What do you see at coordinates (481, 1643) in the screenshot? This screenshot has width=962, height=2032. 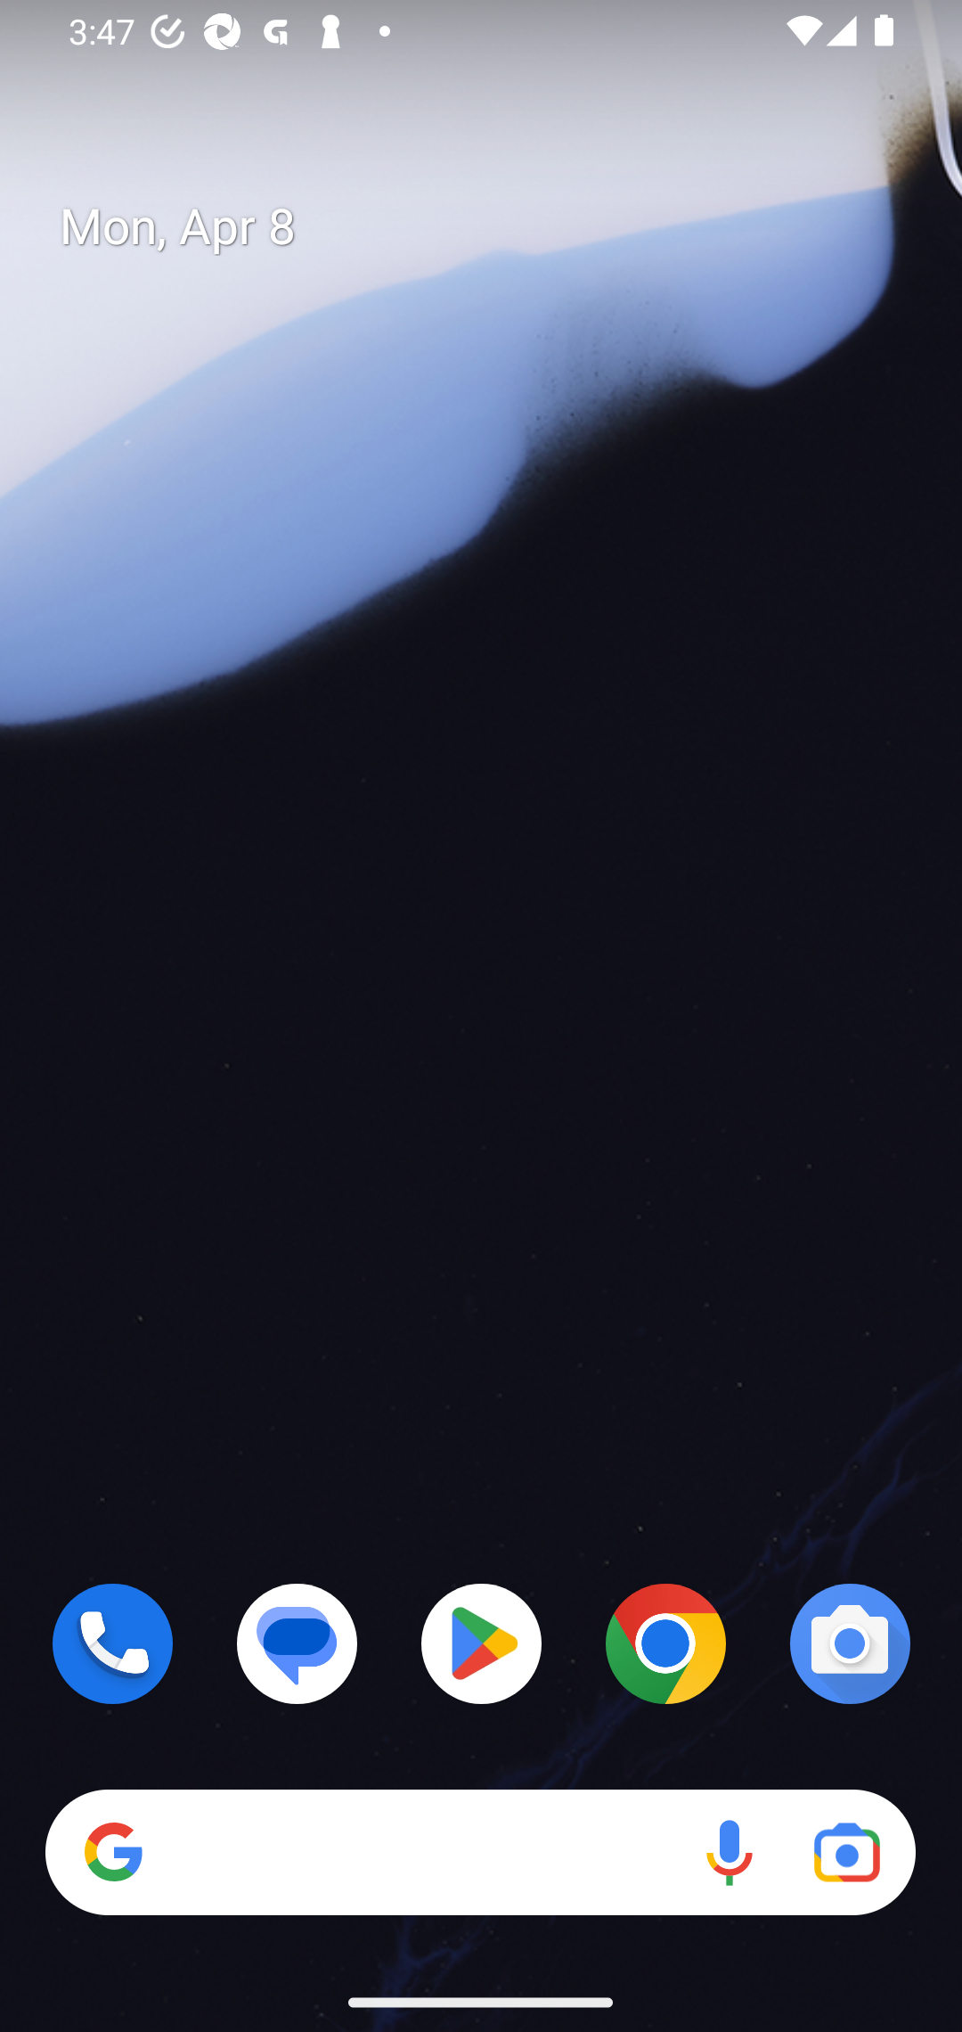 I see `Play Store` at bounding box center [481, 1643].